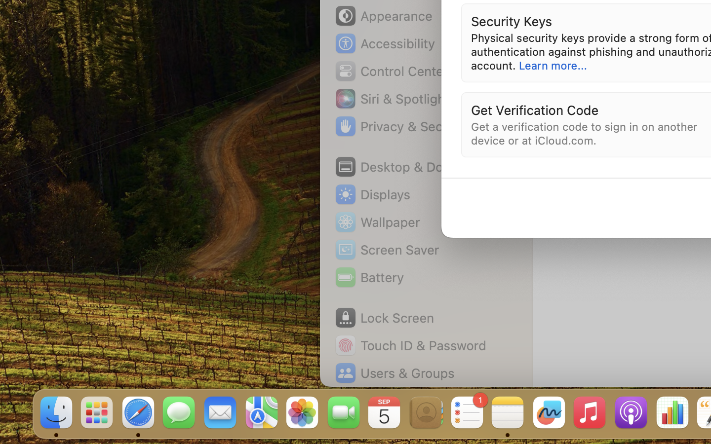 This screenshot has width=711, height=444. What do you see at coordinates (535, 110) in the screenshot?
I see `Get Verification Code` at bounding box center [535, 110].